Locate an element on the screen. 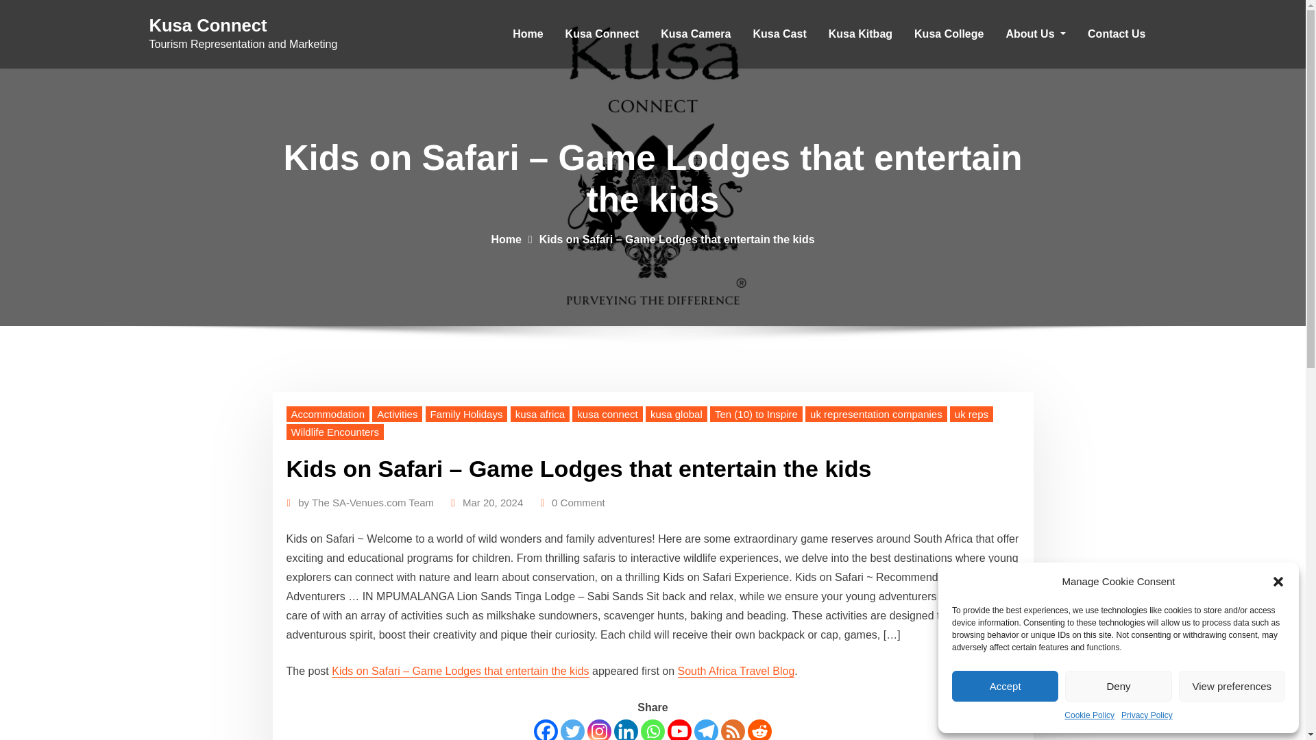  Kusa Connect is located at coordinates (602, 34).